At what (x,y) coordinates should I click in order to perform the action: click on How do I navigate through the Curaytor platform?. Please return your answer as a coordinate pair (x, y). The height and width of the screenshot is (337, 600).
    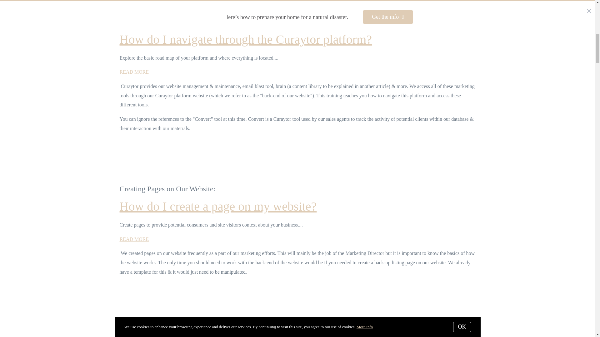
    Looking at the image, I should click on (246, 39).